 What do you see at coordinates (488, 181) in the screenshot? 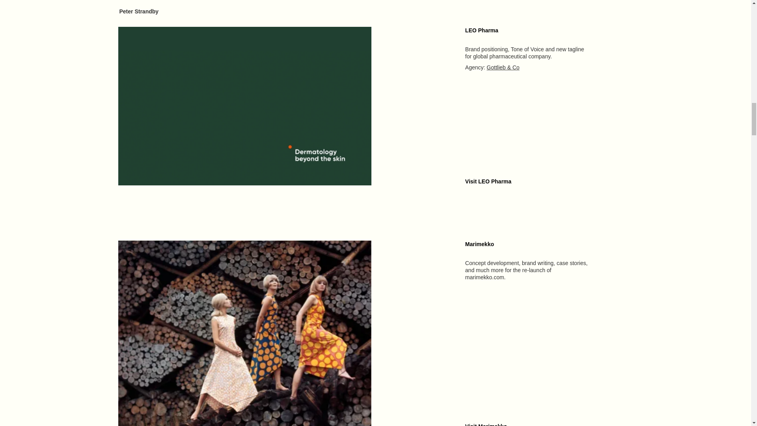
I see `Visit LEO Pharma` at bounding box center [488, 181].